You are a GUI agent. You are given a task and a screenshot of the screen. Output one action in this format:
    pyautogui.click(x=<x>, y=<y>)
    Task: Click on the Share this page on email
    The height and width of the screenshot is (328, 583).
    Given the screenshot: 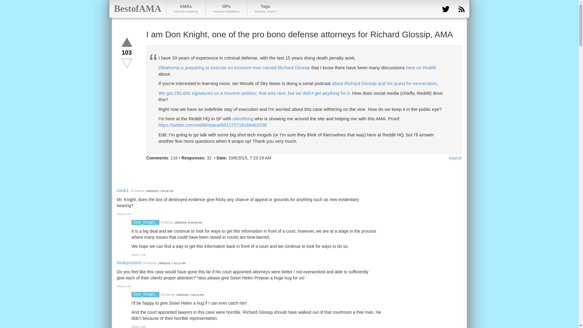 What is the action you would take?
    pyautogui.click(x=226, y=9)
    